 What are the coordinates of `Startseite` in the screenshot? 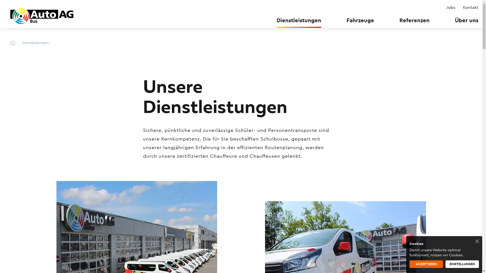 It's located at (42, 16).